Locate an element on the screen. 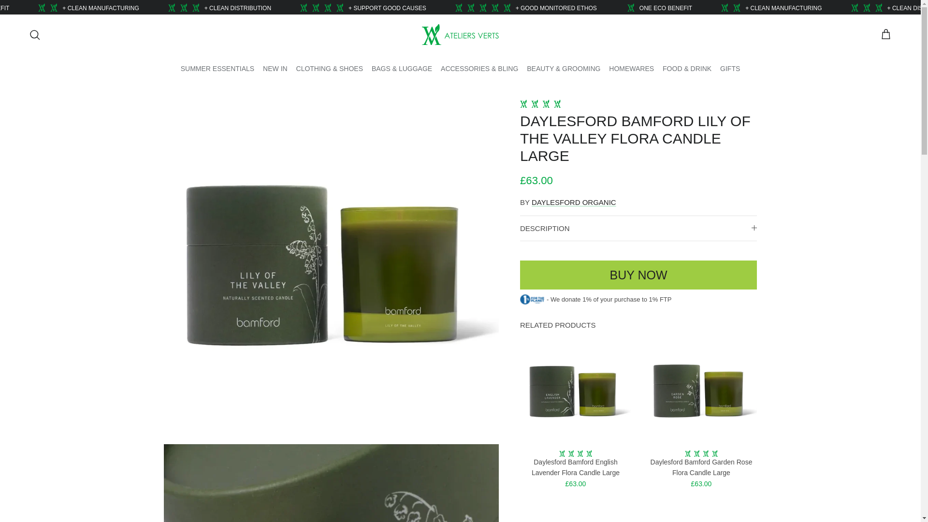 This screenshot has width=928, height=522. Daylesford Bamford Lily of the Valley Flora Candle Large is located at coordinates (638, 275).